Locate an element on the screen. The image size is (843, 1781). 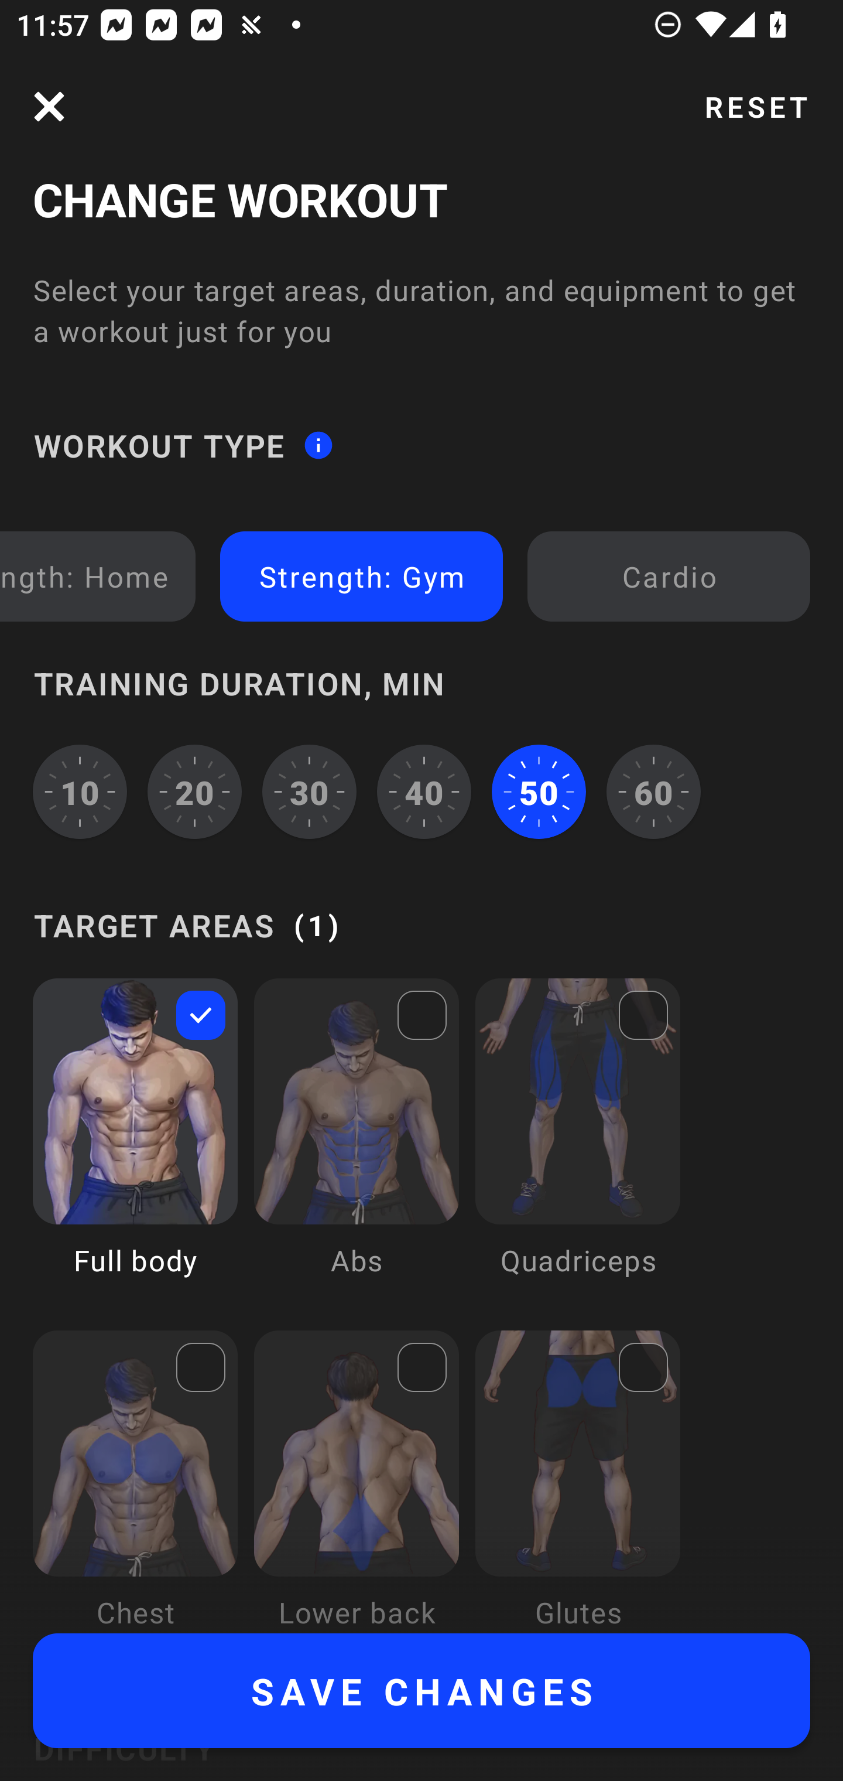
30 is located at coordinates (309, 791).